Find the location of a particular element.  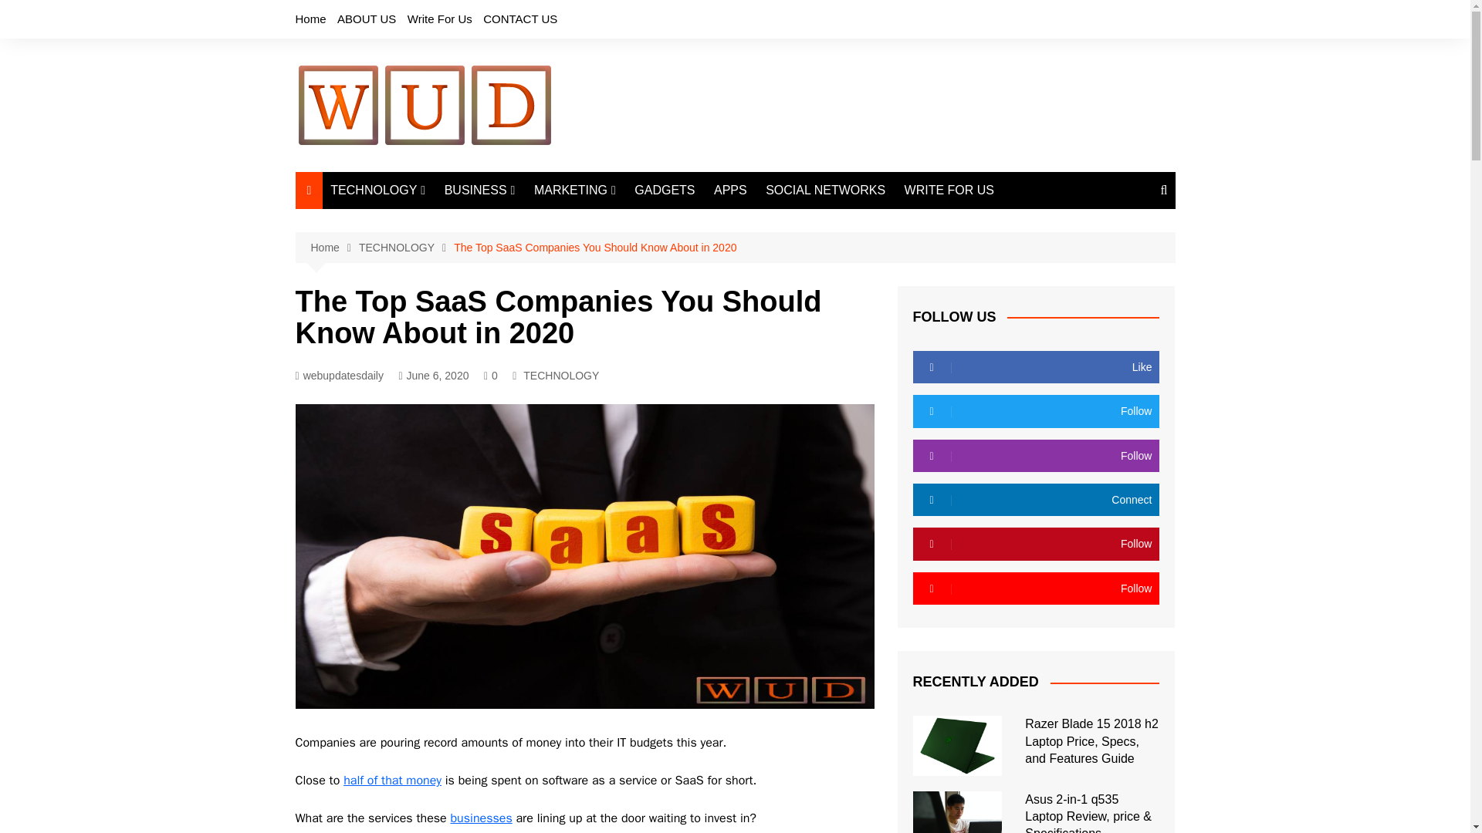

BUSINESS is located at coordinates (480, 190).